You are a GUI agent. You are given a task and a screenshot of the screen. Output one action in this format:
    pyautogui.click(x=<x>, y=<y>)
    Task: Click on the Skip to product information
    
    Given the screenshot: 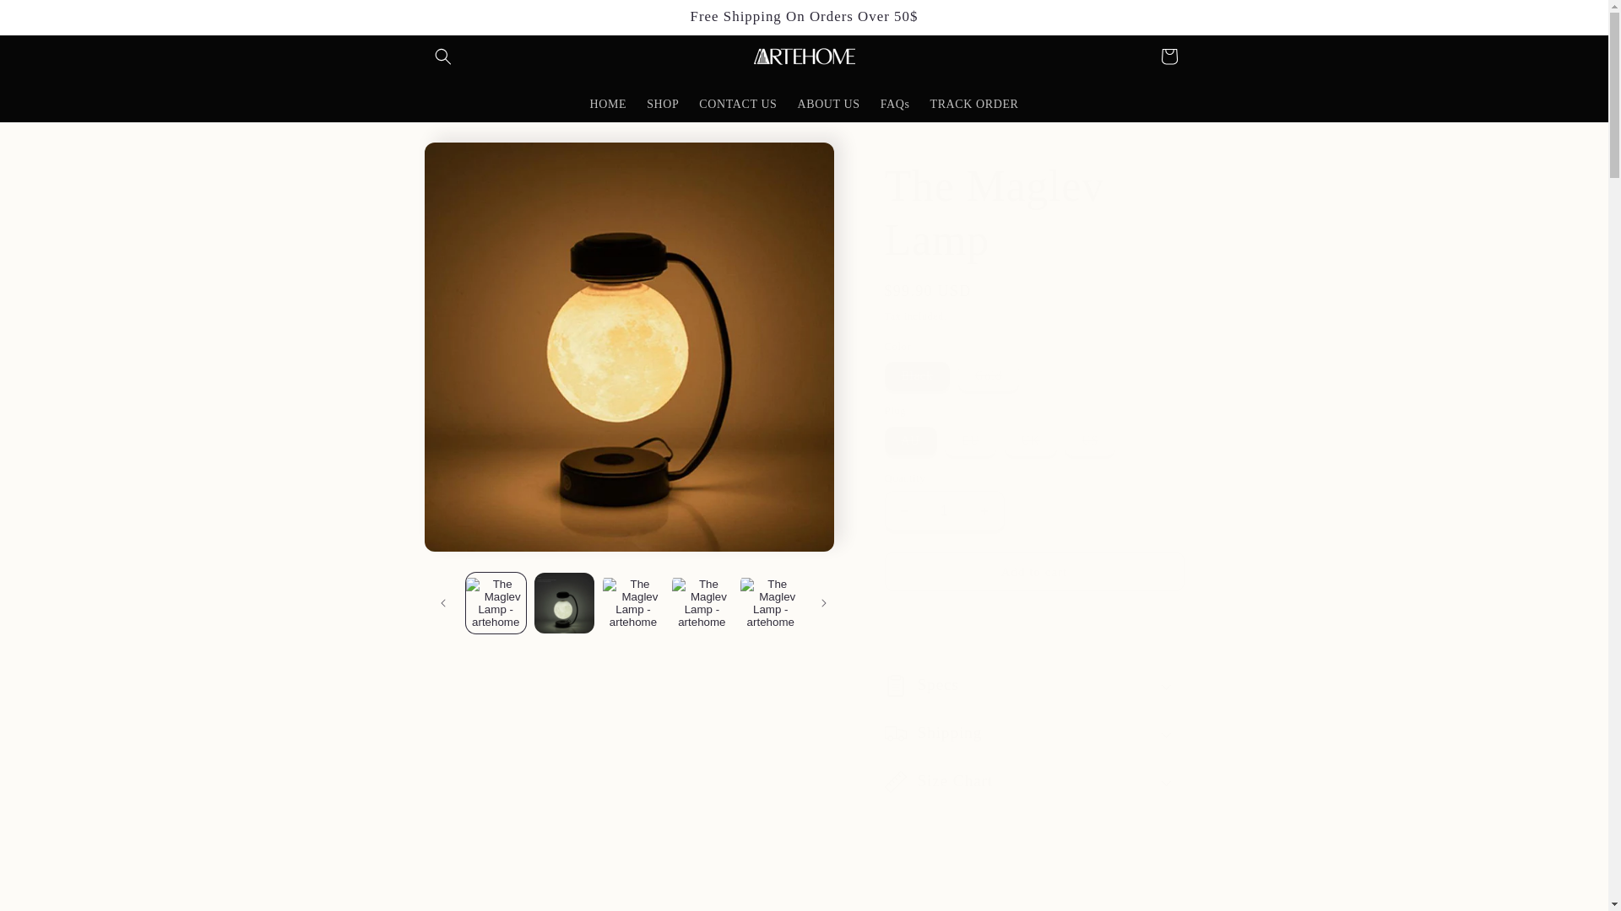 What is the action you would take?
    pyautogui.click(x=474, y=161)
    